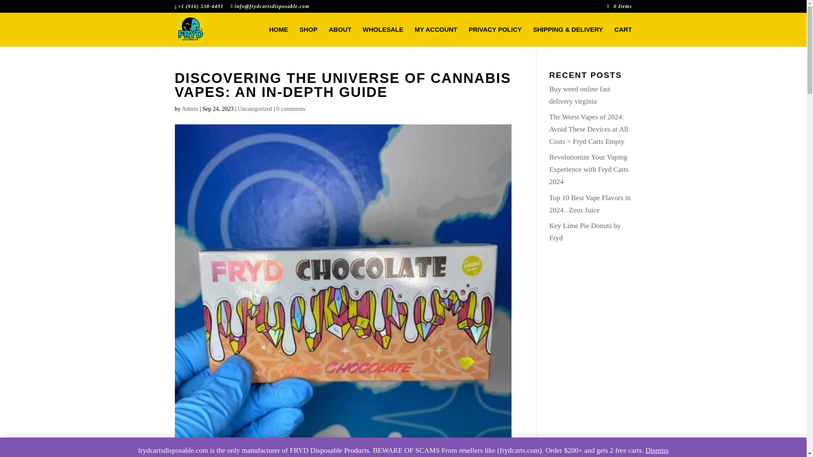  I want to click on 0 Items, so click(620, 6).